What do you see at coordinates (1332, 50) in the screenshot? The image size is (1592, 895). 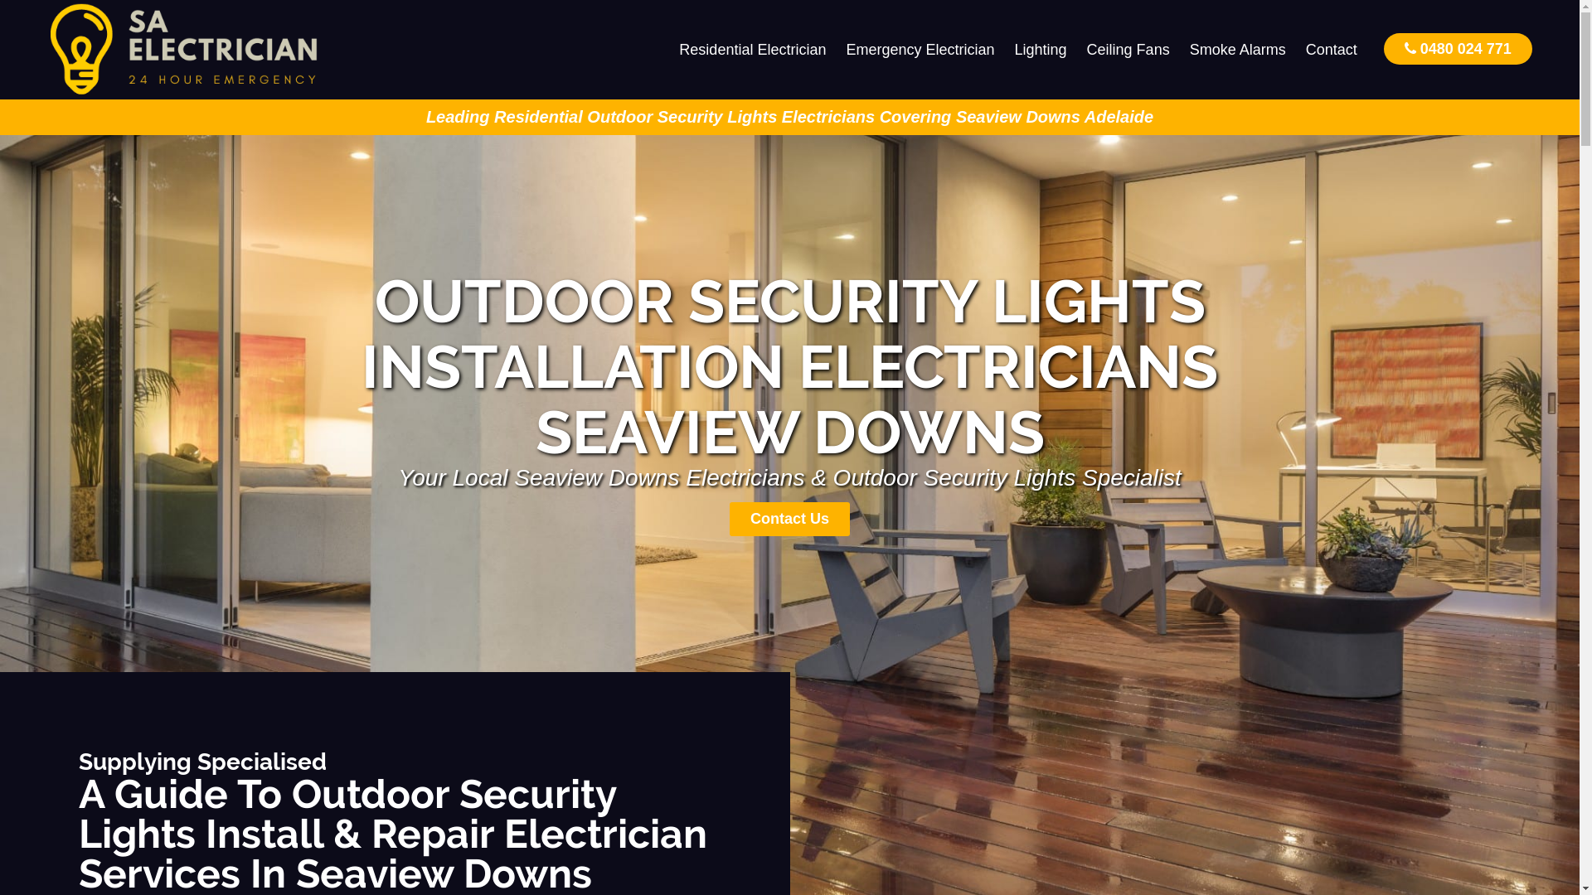 I see `Contact` at bounding box center [1332, 50].